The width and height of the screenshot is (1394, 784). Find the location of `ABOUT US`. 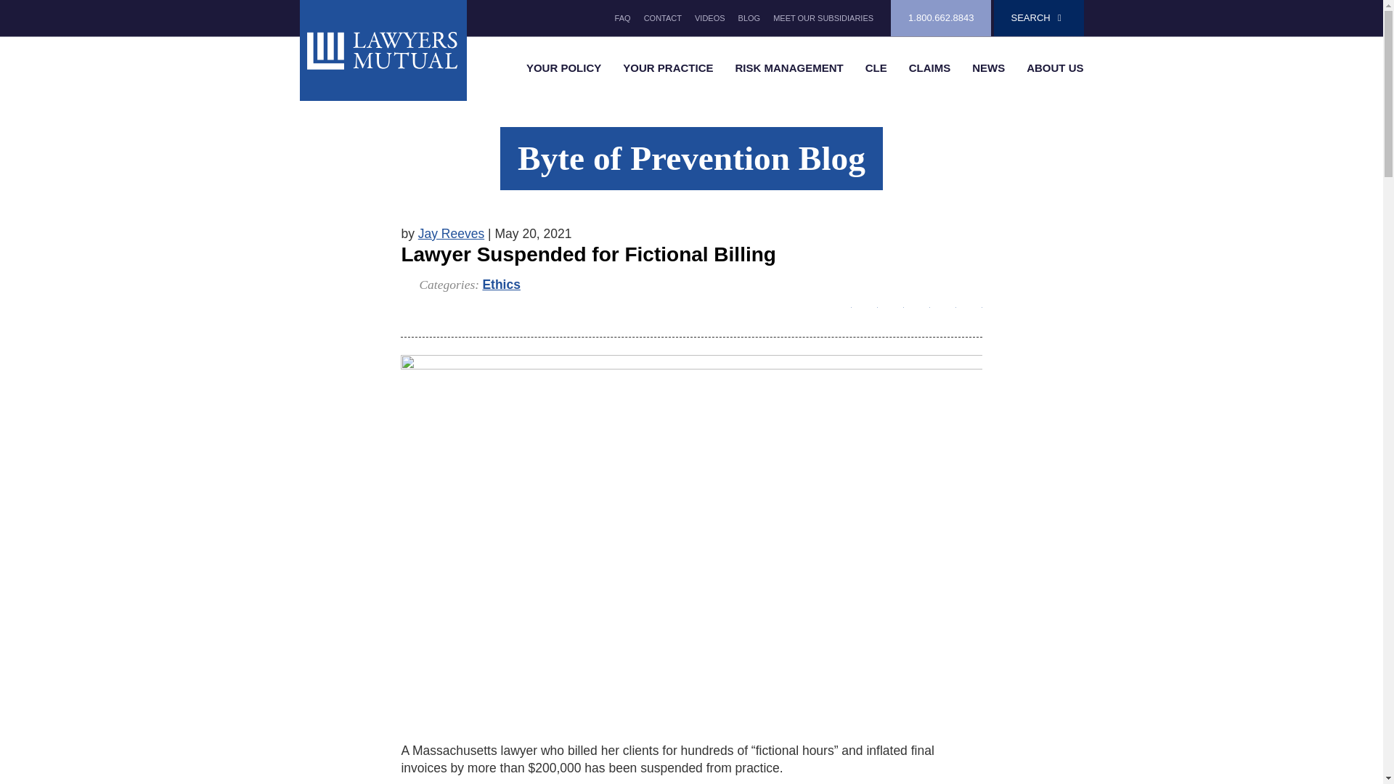

ABOUT US is located at coordinates (1055, 68).